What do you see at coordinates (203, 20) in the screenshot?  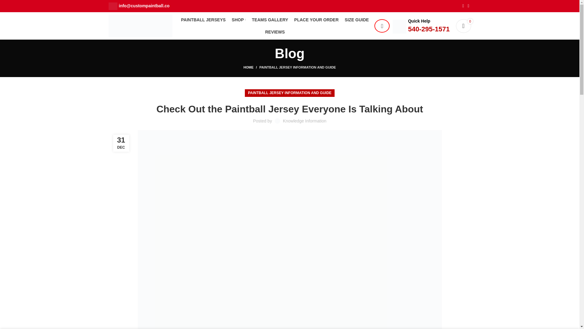 I see `PAINTBALL JERSEYS` at bounding box center [203, 20].